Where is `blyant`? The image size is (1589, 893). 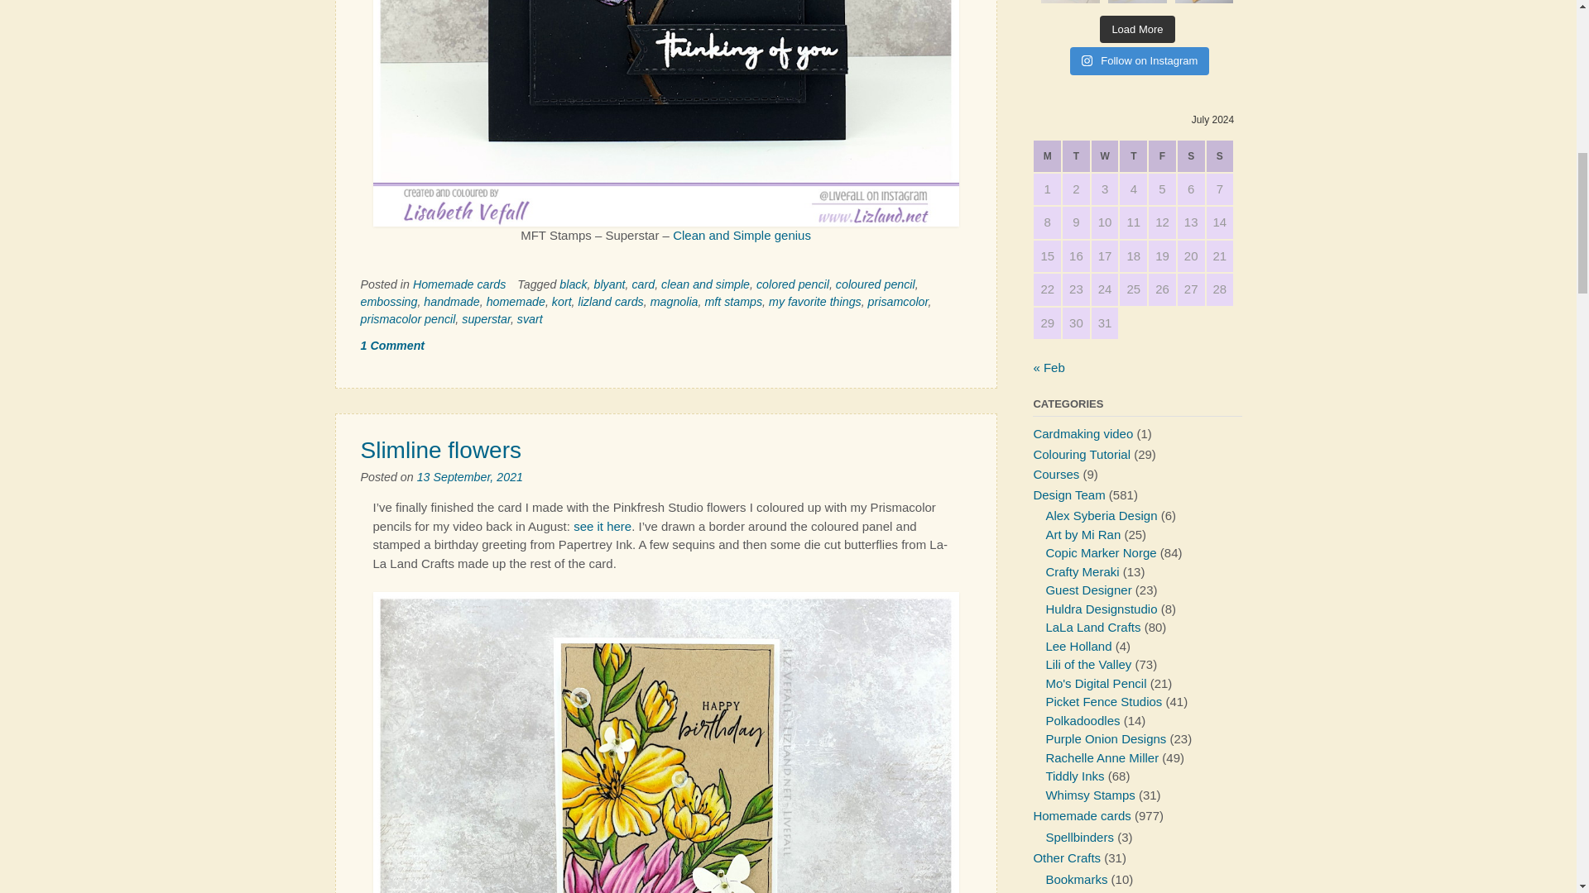 blyant is located at coordinates (610, 284).